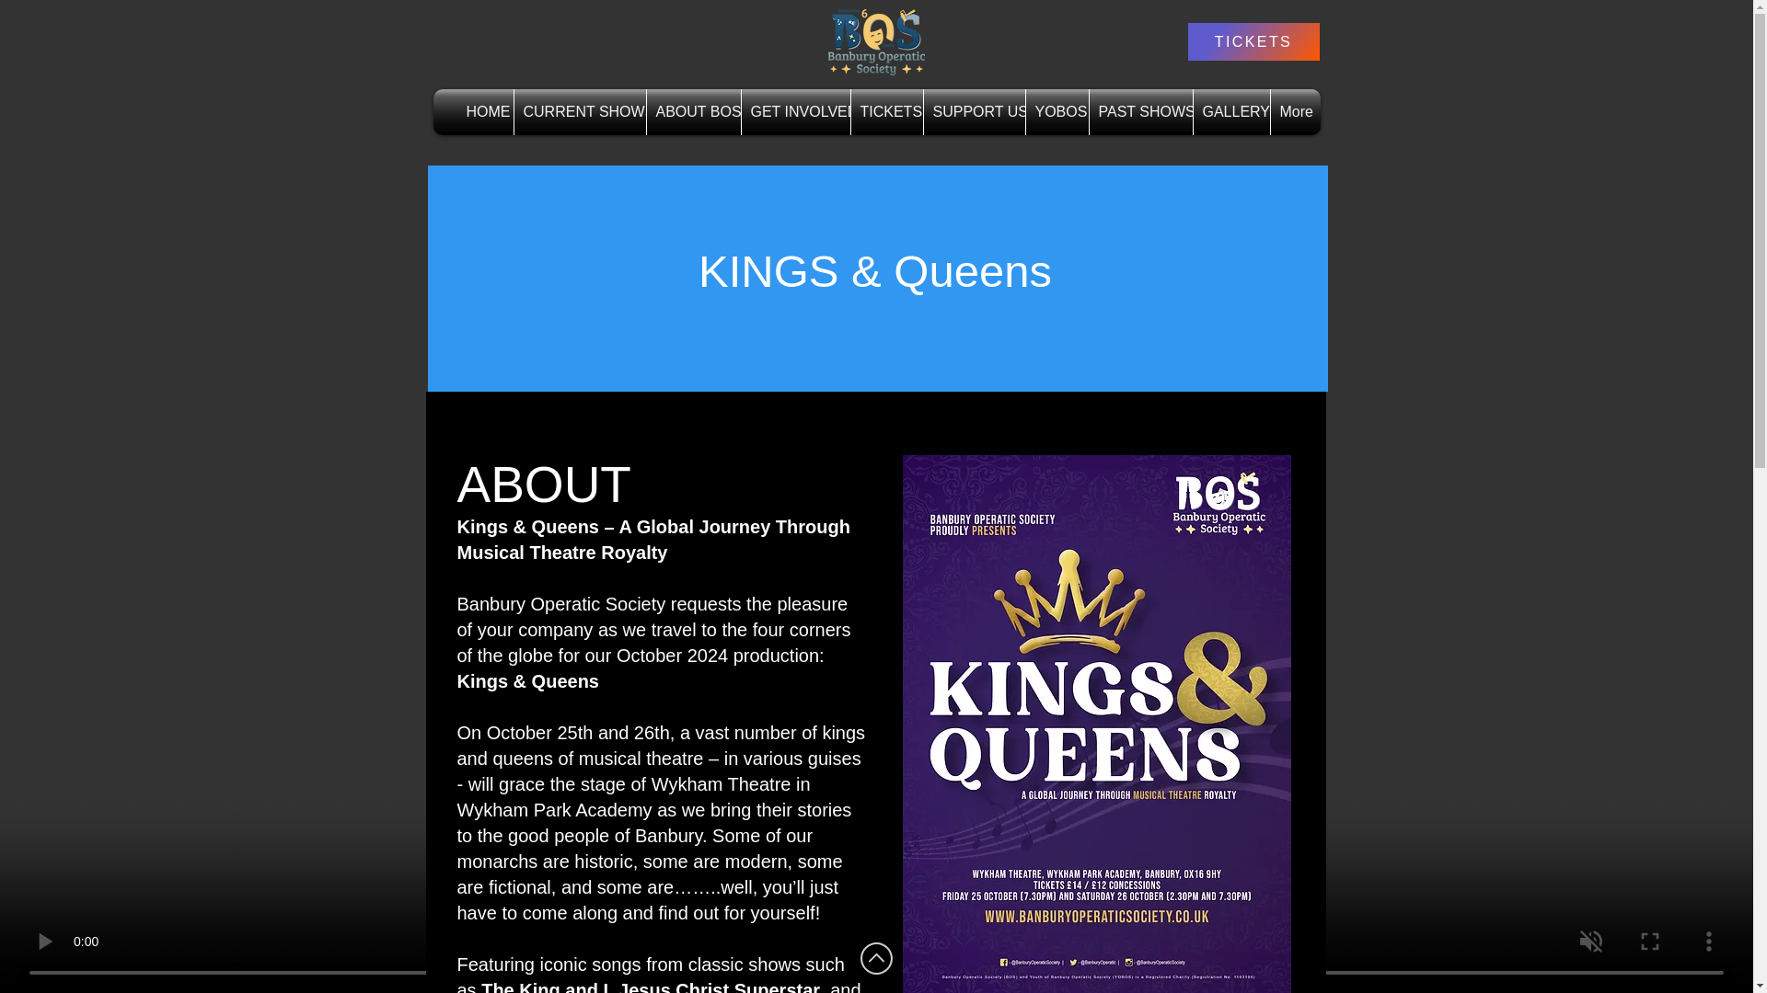 This screenshot has height=993, width=1767. I want to click on HOME, so click(484, 112).